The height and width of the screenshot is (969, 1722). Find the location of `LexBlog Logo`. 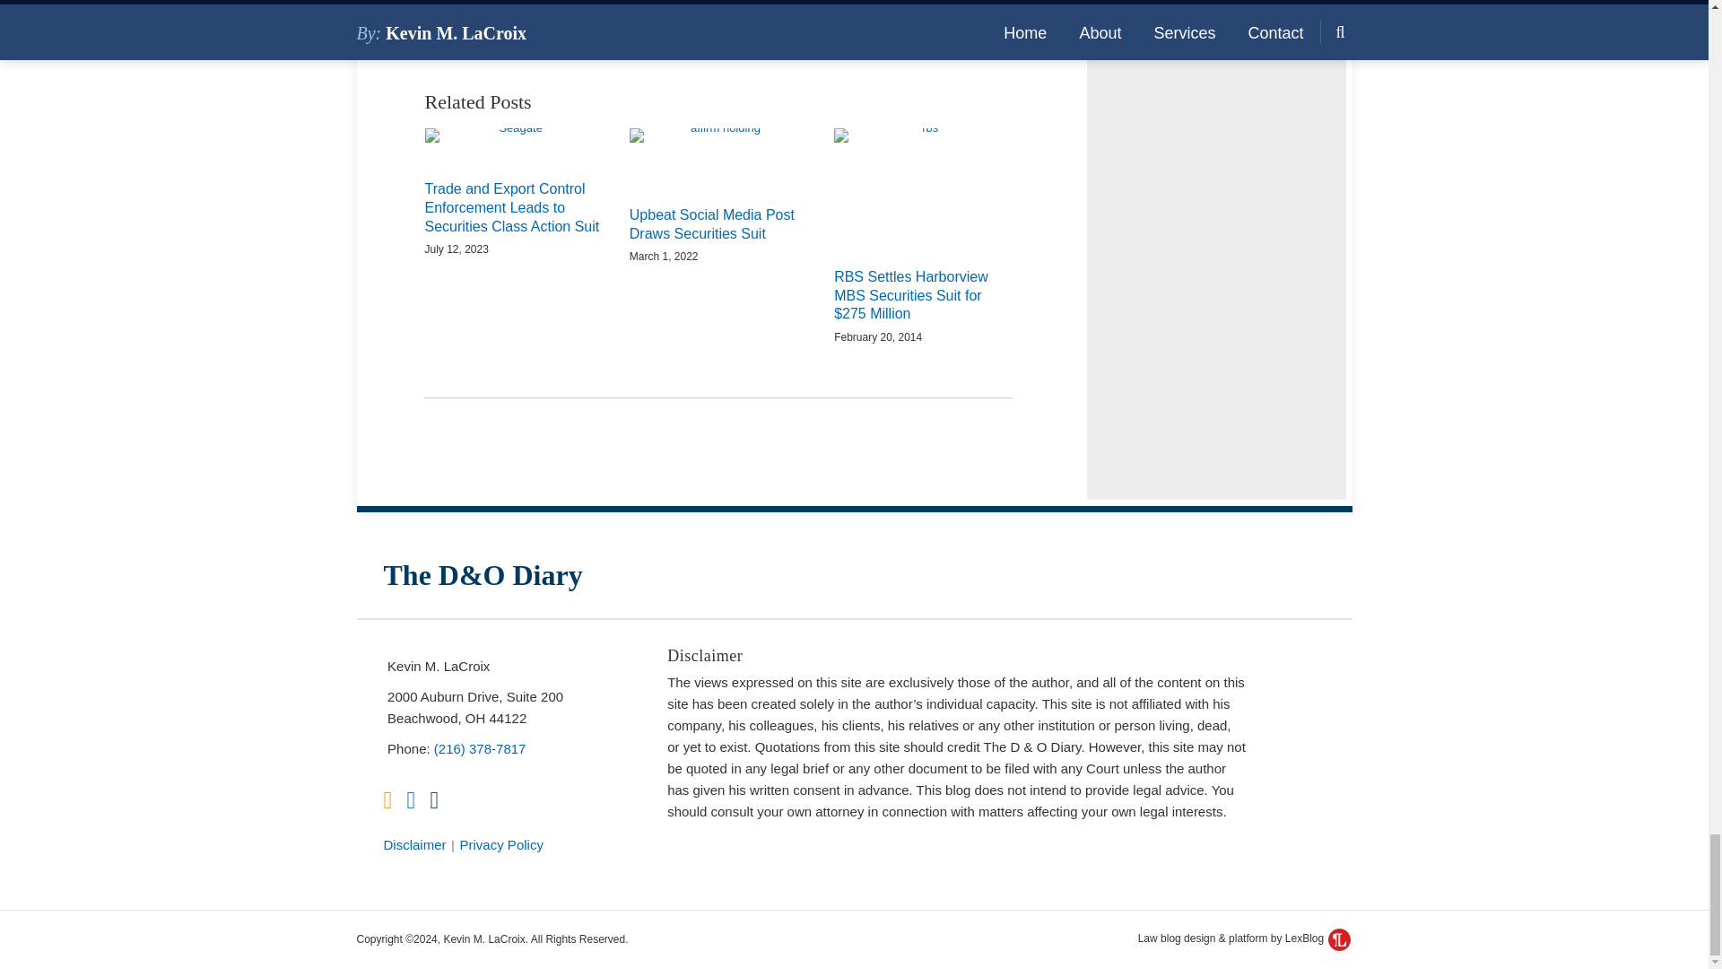

LexBlog Logo is located at coordinates (1338, 938).